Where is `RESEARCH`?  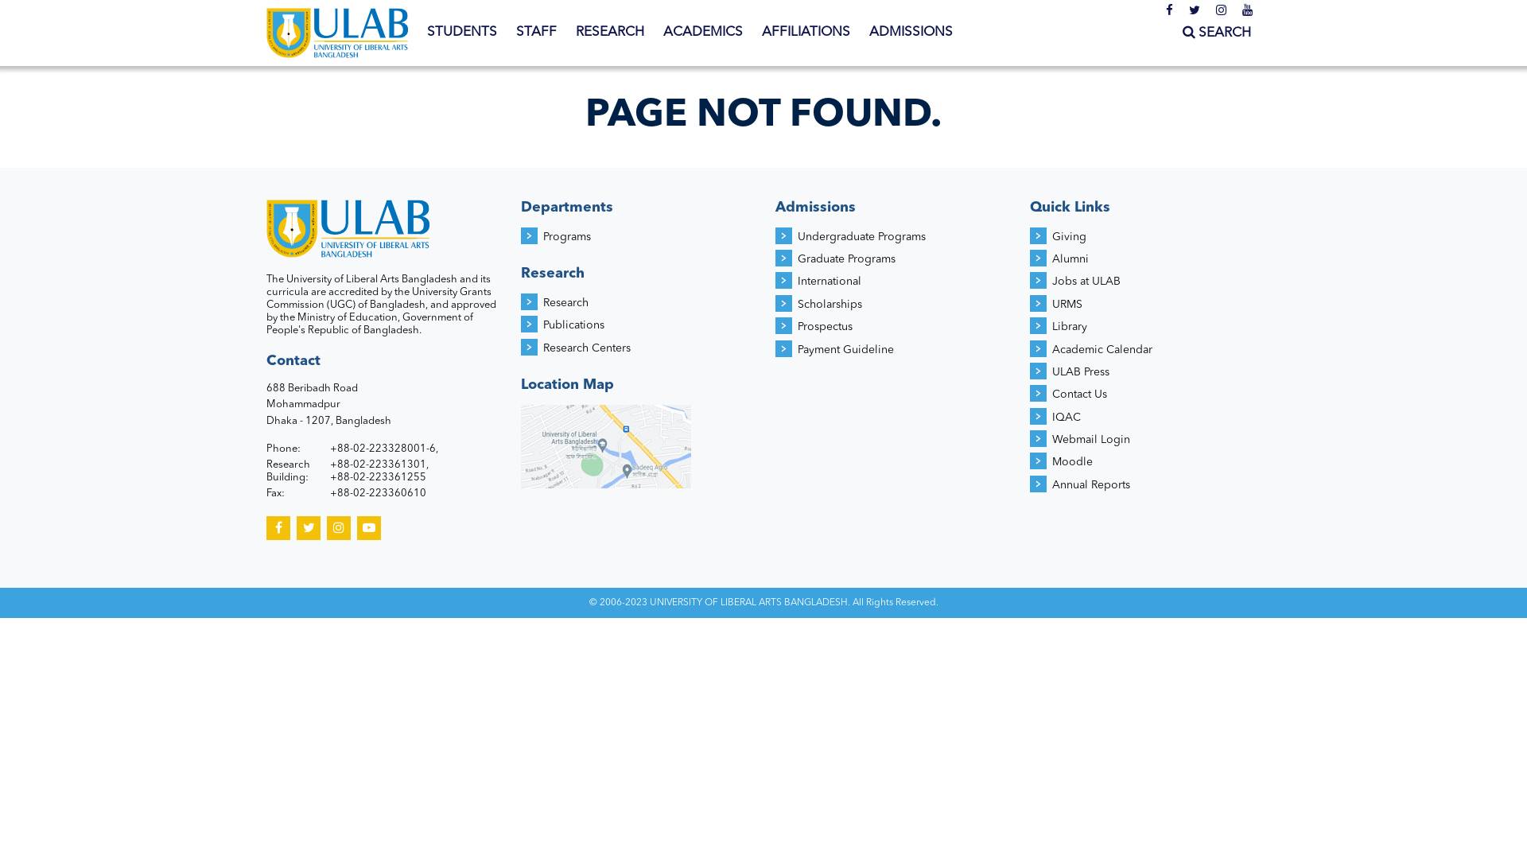
RESEARCH is located at coordinates (610, 33).